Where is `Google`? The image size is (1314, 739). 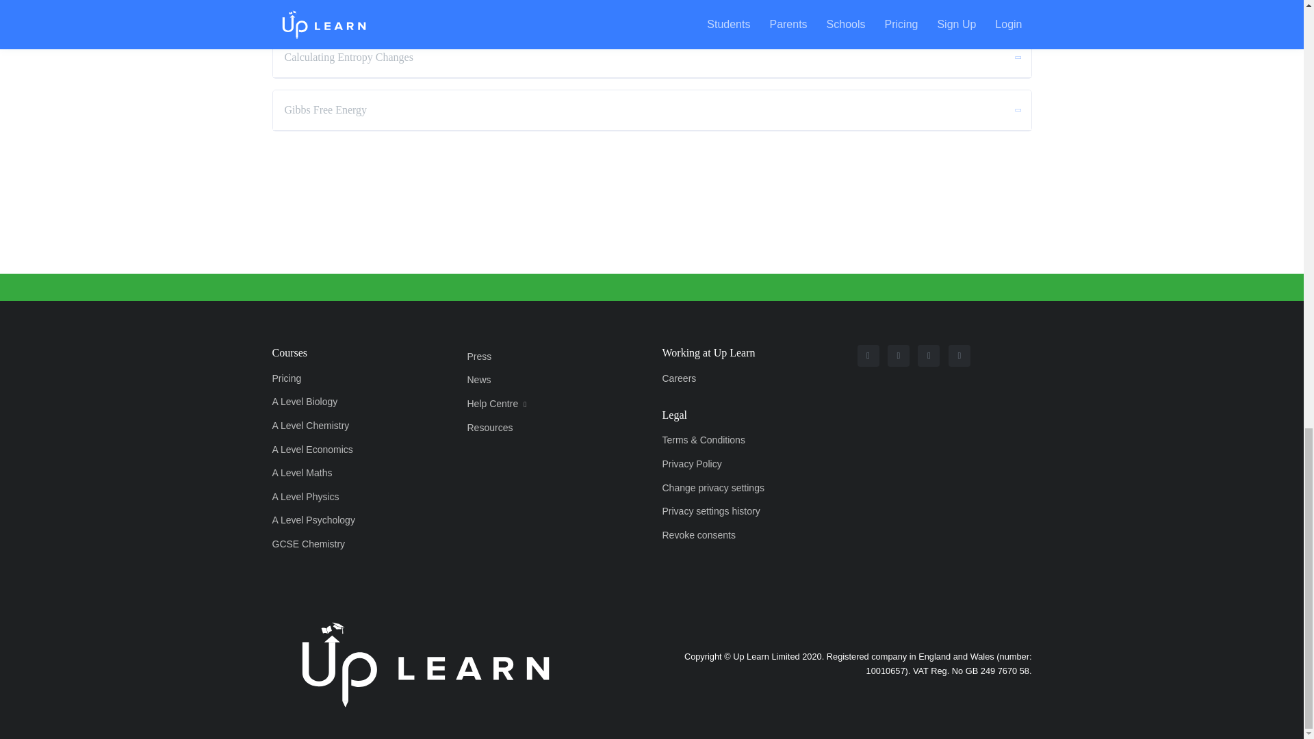 Google is located at coordinates (959, 356).